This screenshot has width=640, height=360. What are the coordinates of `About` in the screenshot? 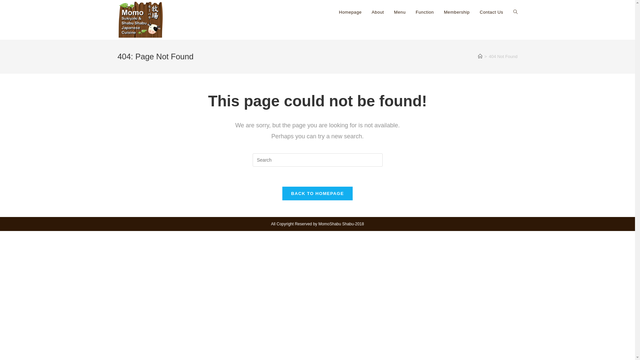 It's located at (378, 12).